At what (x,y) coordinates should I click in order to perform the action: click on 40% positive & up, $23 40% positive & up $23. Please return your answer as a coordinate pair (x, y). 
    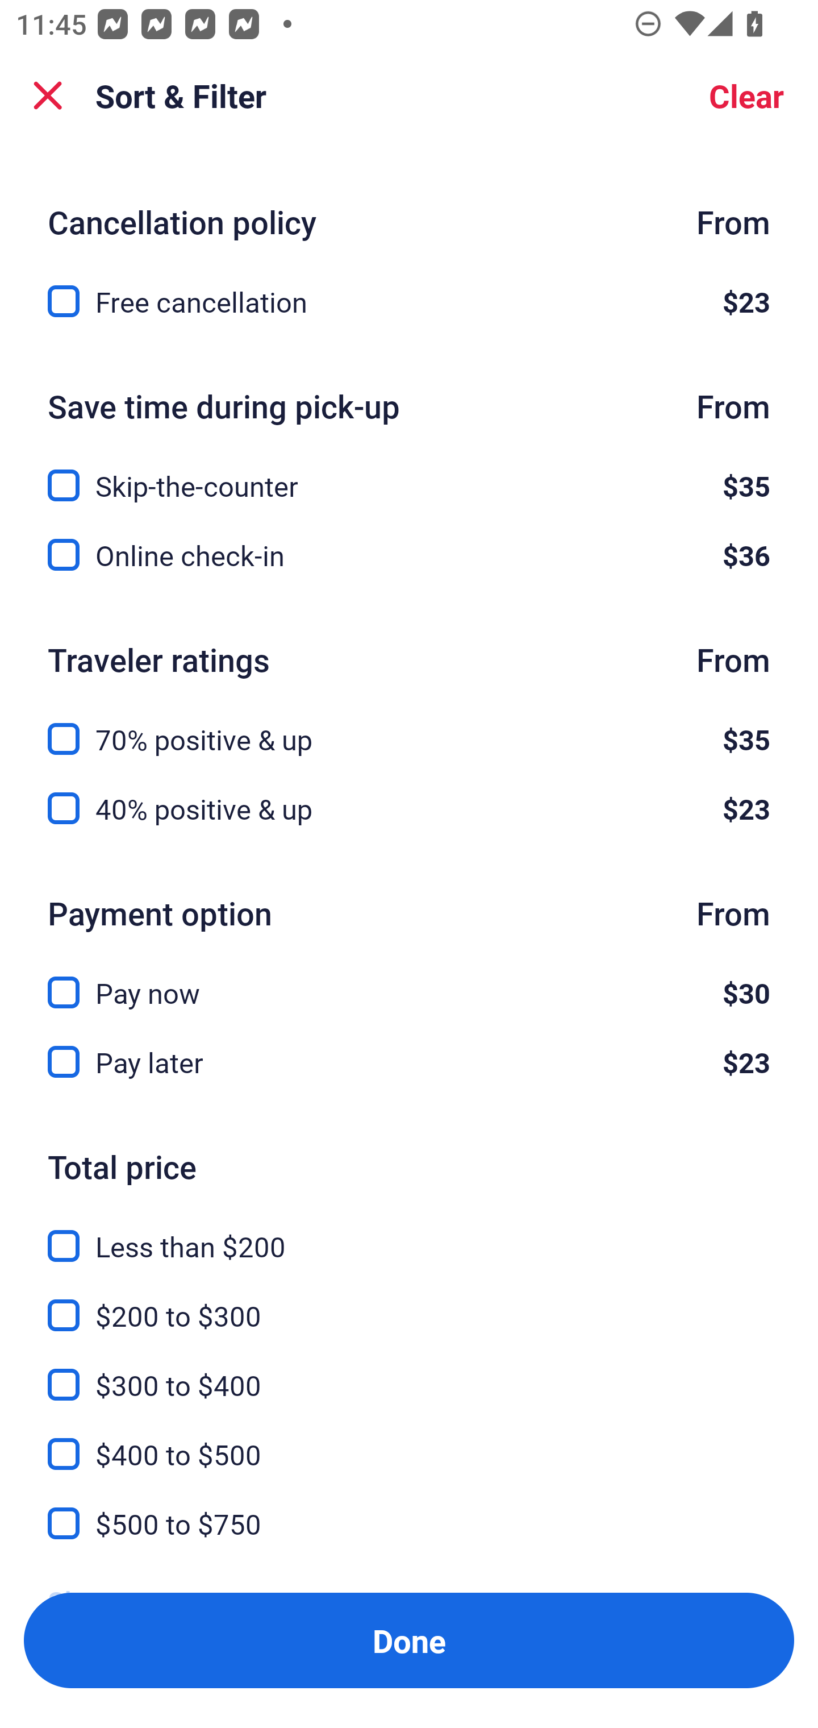
    Looking at the image, I should click on (409, 808).